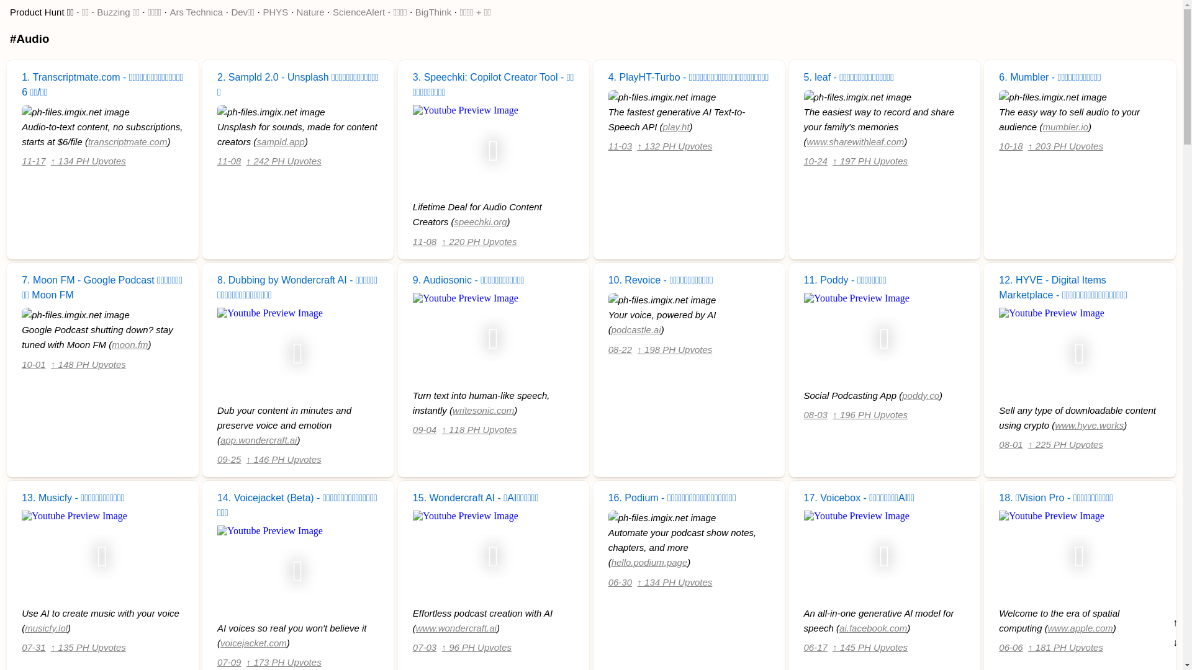 This screenshot has width=1192, height=670. What do you see at coordinates (456, 628) in the screenshot?
I see `www.wondercraft.ai` at bounding box center [456, 628].